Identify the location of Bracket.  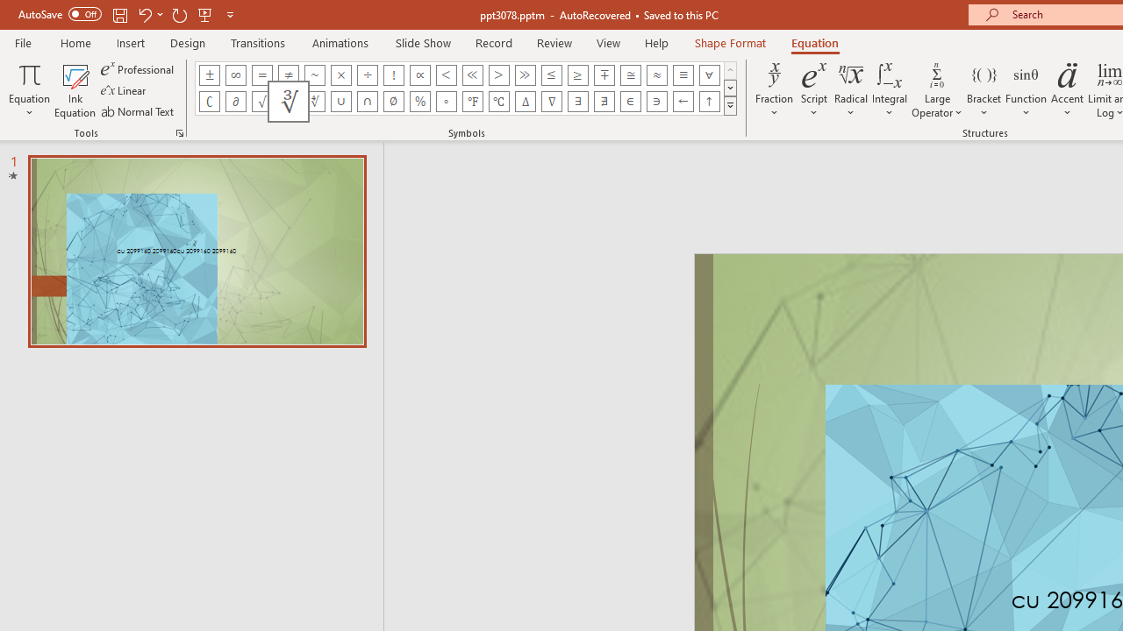
(984, 89).